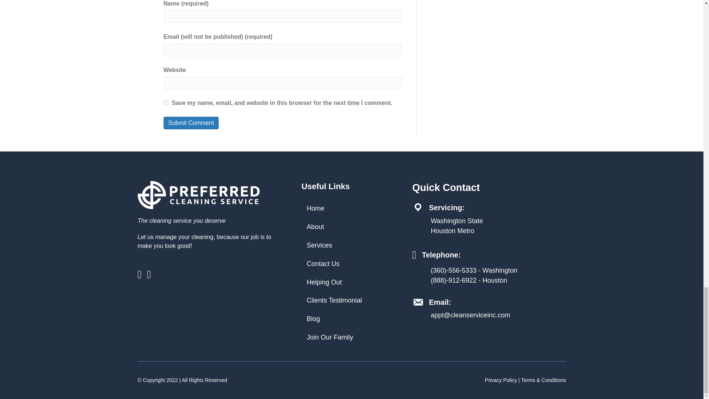 This screenshot has height=399, width=709. I want to click on Submit Comment, so click(191, 123).